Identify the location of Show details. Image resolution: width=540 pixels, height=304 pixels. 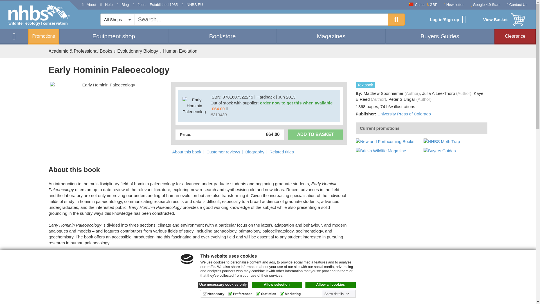
(337, 294).